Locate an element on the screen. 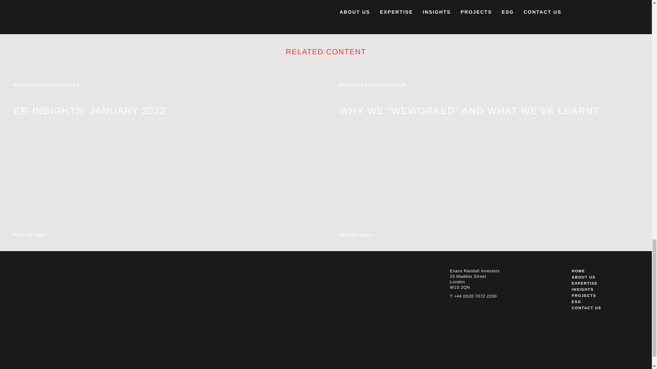 The image size is (657, 369). INSIGHTS is located at coordinates (602, 290).